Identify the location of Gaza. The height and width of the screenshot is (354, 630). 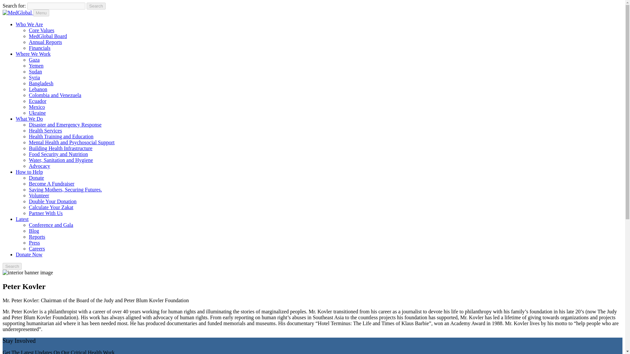
(34, 60).